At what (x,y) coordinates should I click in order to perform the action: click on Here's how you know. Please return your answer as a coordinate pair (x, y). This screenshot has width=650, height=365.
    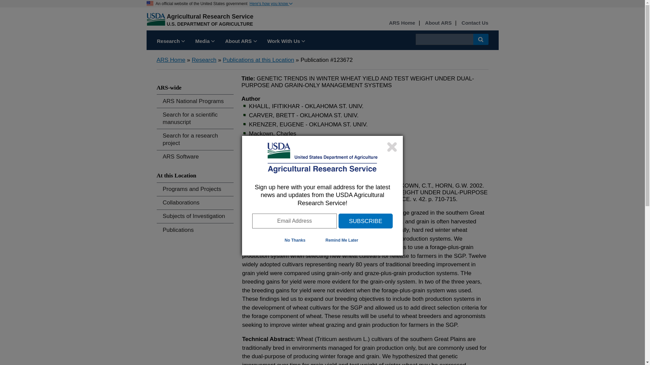
    Looking at the image, I should click on (271, 4).